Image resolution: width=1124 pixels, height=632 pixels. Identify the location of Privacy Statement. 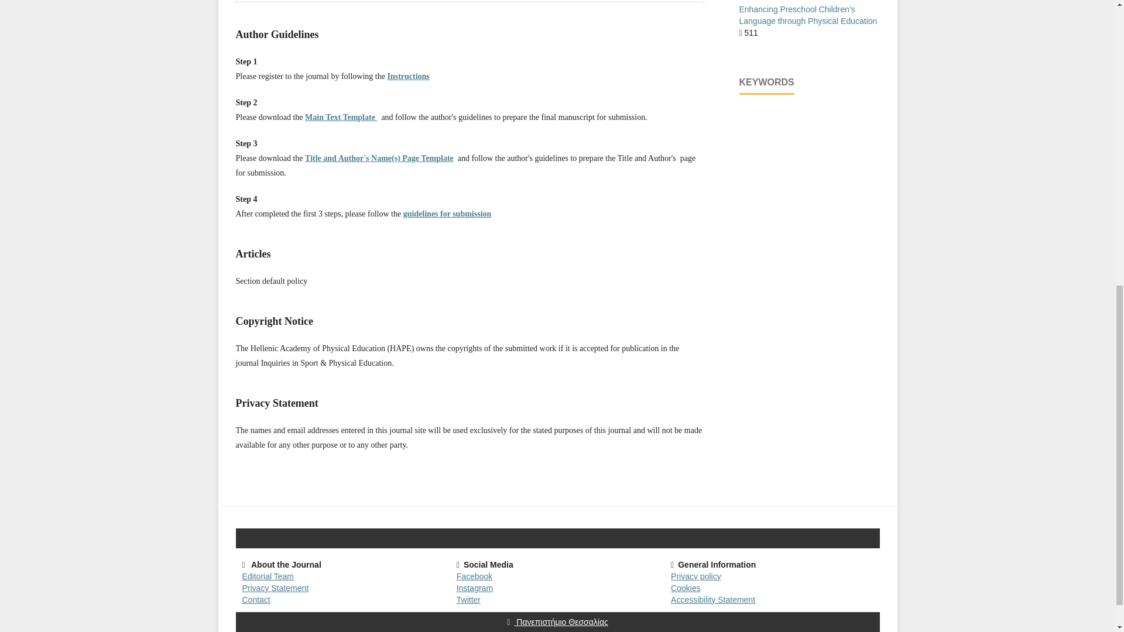
(276, 588).